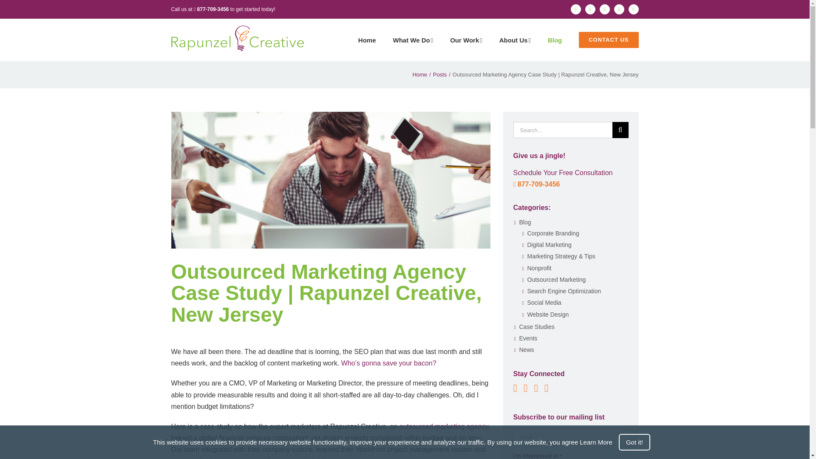 This screenshot has width=816, height=459. I want to click on Instagram, so click(590, 9).